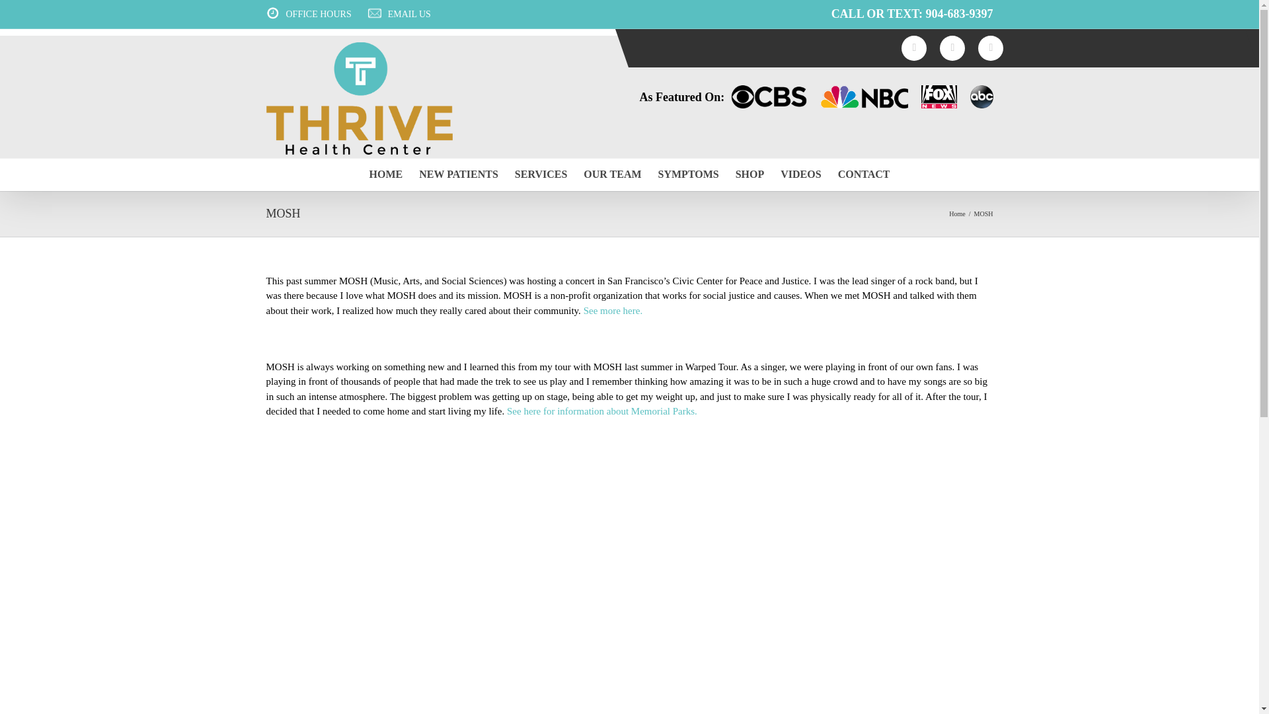  I want to click on EMAIL US, so click(408, 15).